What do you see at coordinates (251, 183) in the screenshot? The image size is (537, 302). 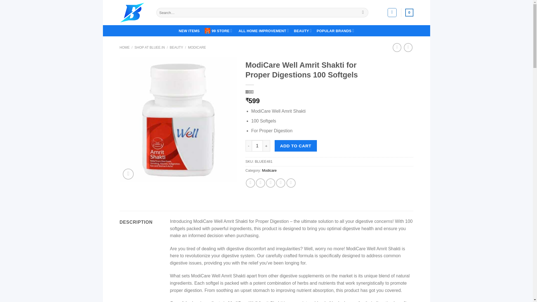 I see `Share on Facebook` at bounding box center [251, 183].